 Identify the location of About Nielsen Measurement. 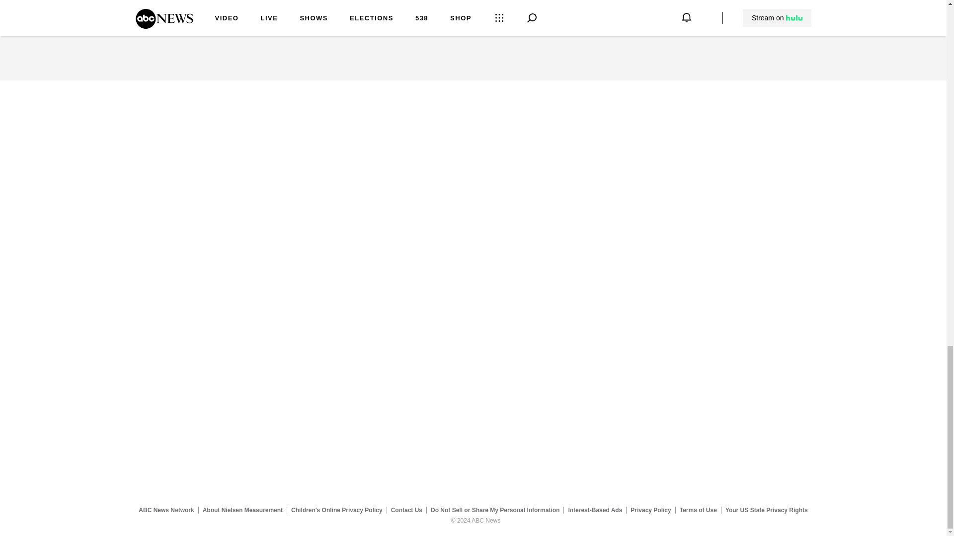
(242, 510).